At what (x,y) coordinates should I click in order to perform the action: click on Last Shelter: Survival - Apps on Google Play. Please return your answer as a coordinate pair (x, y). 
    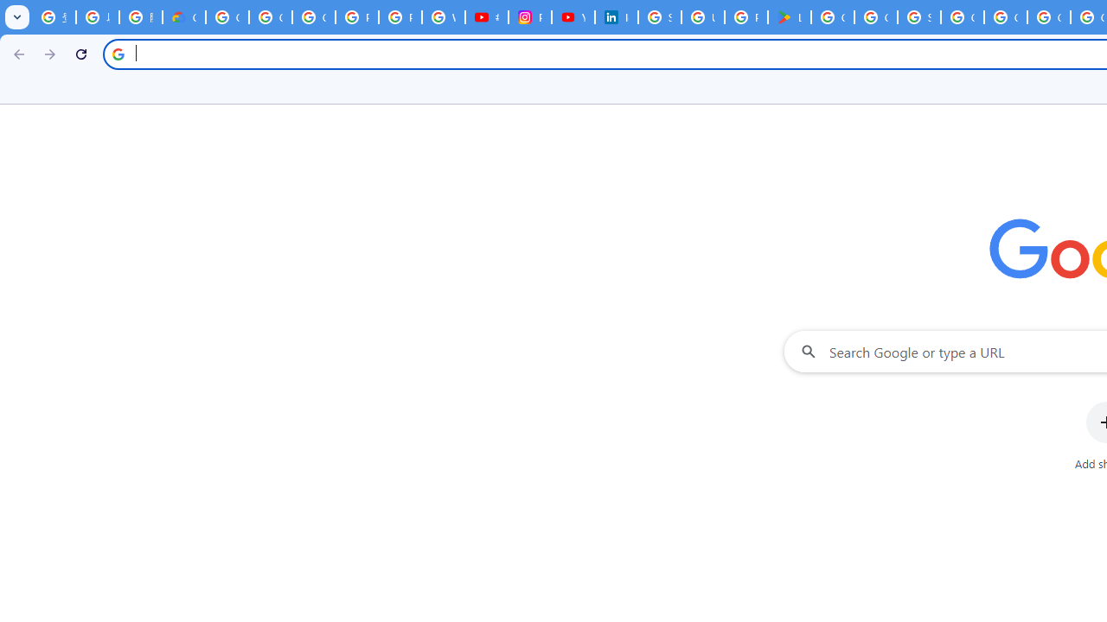
    Looking at the image, I should click on (790, 17).